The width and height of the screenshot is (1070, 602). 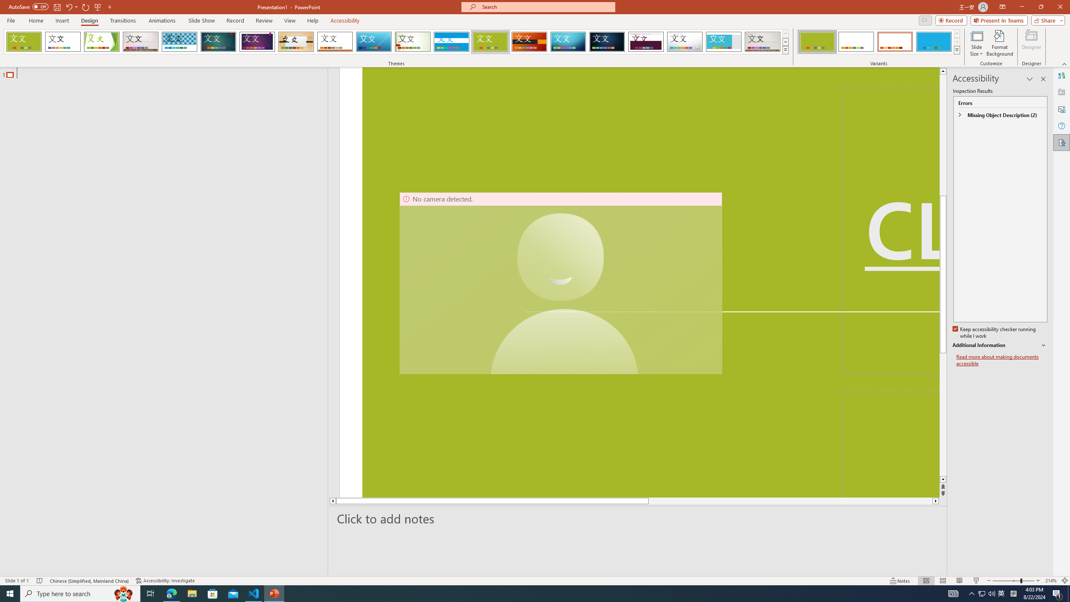 I want to click on Read more about making documents accessible, so click(x=1002, y=360).